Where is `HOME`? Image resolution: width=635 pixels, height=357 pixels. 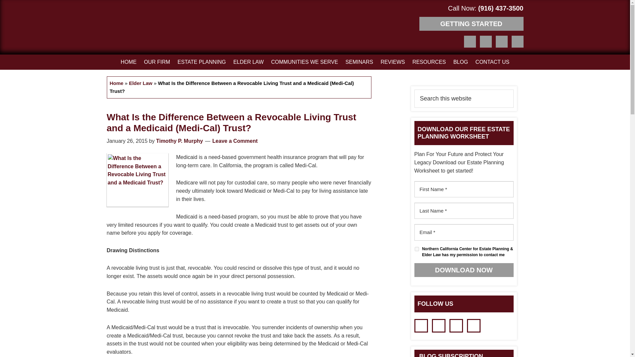 HOME is located at coordinates (128, 62).